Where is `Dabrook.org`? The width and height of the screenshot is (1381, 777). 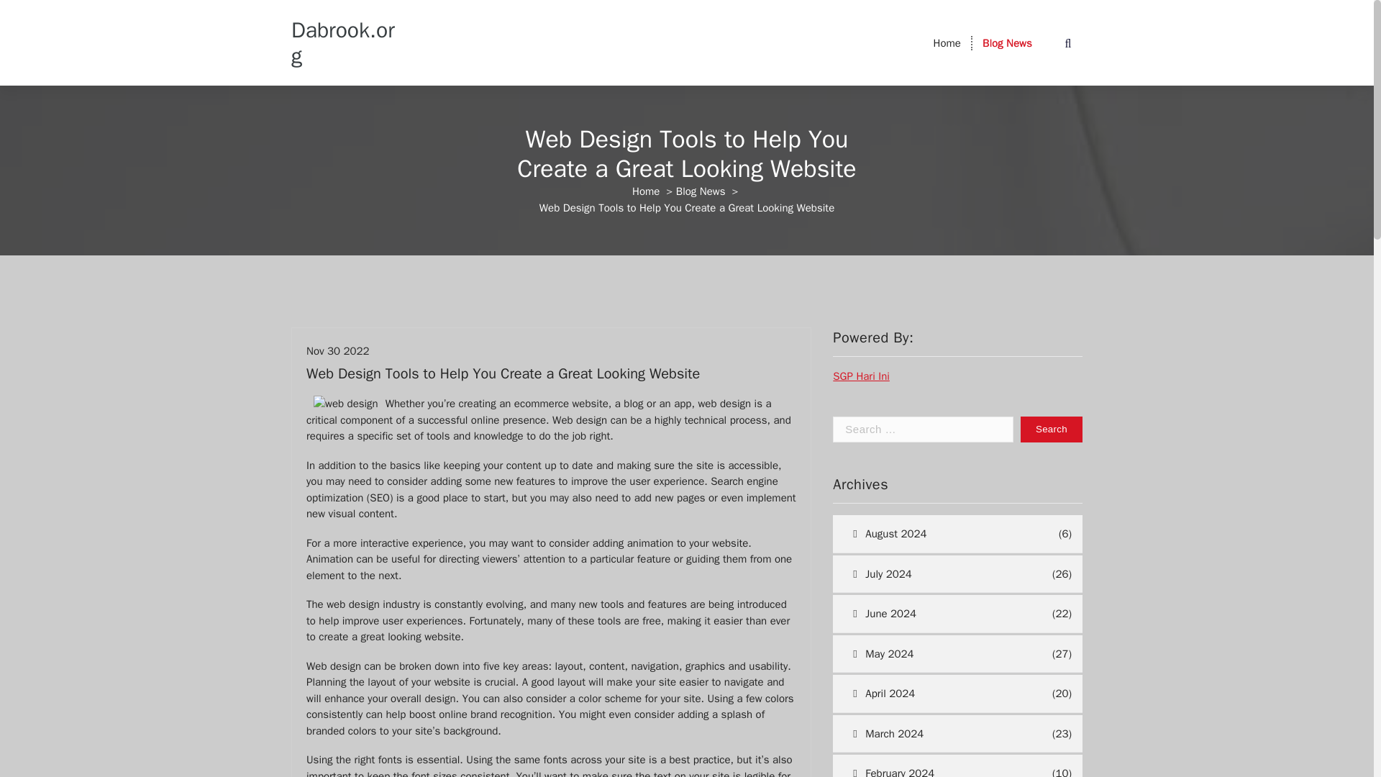 Dabrook.org is located at coordinates (348, 43).